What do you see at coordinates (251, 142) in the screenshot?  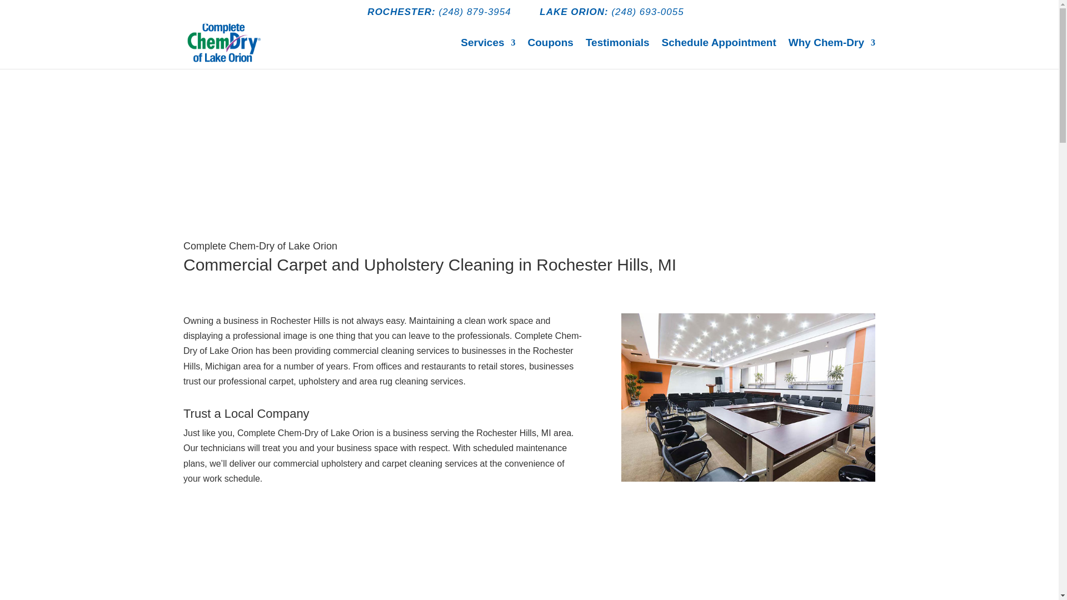 I see `Schedule Appointment` at bounding box center [251, 142].